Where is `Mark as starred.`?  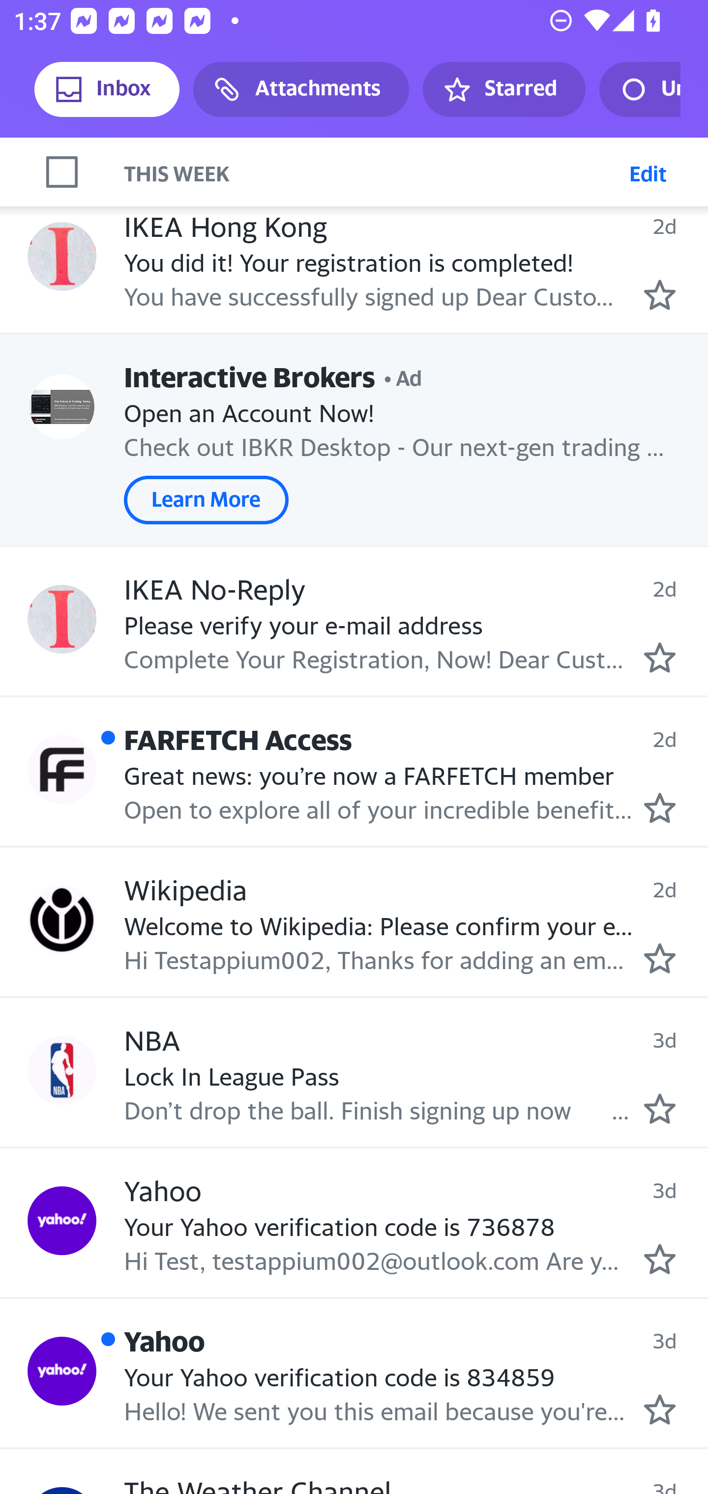
Mark as starred. is located at coordinates (660, 295).